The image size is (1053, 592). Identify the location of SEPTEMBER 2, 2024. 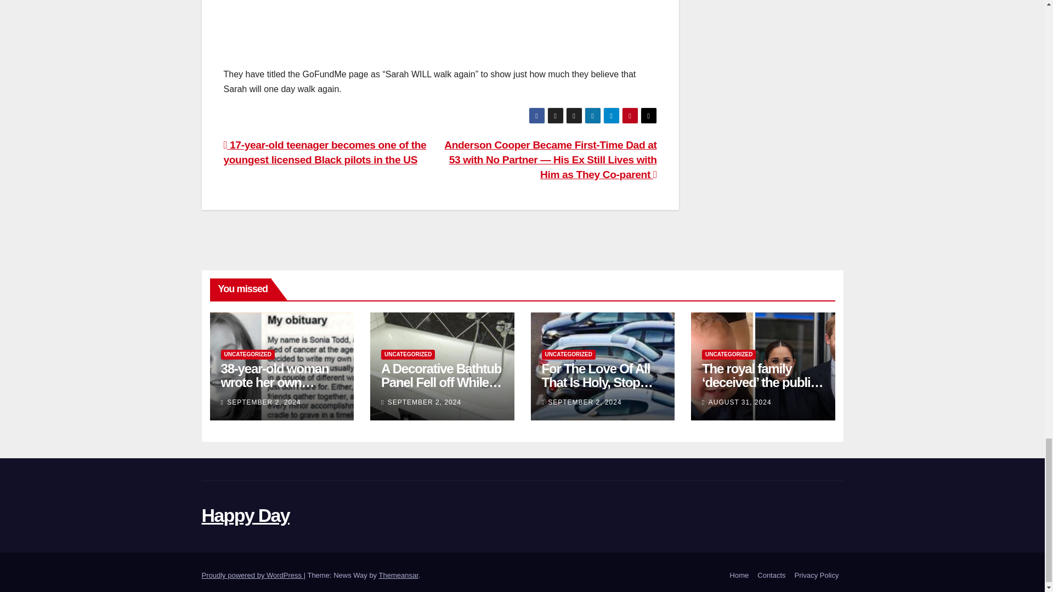
(424, 402).